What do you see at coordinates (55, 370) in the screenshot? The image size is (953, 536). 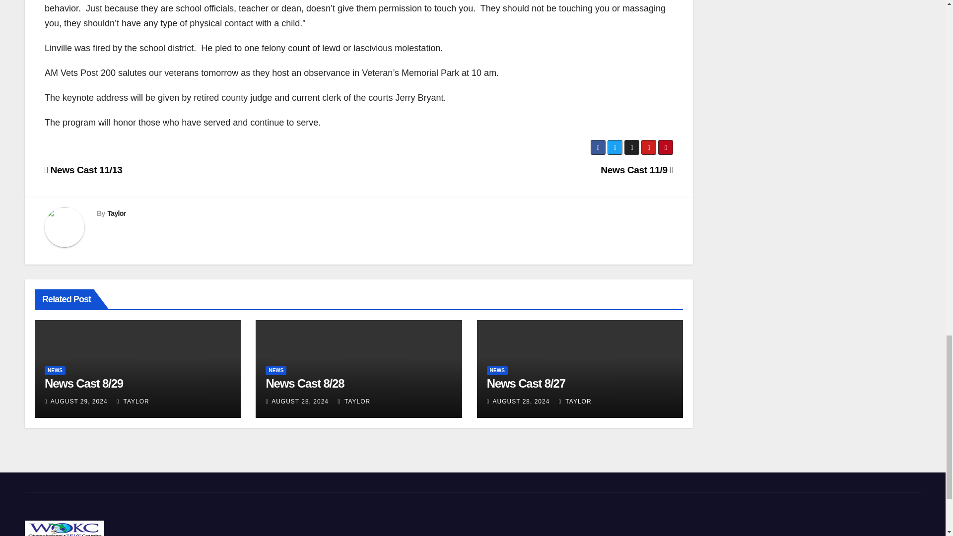 I see `NEWS` at bounding box center [55, 370].